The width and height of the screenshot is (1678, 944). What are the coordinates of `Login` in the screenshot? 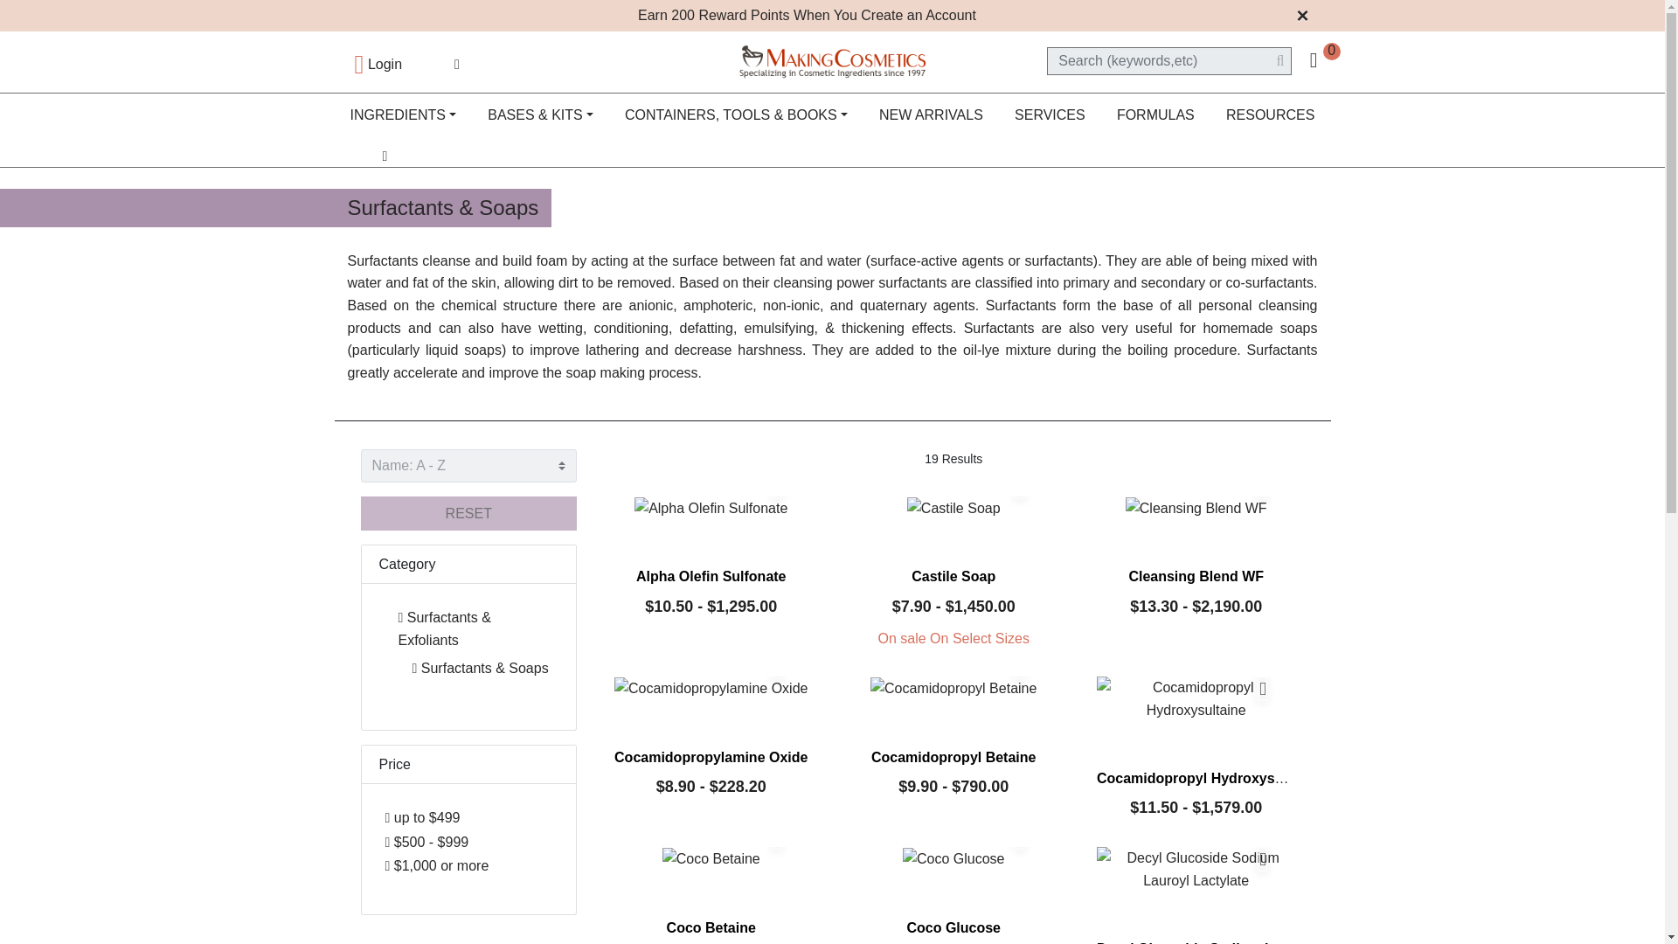 It's located at (378, 64).